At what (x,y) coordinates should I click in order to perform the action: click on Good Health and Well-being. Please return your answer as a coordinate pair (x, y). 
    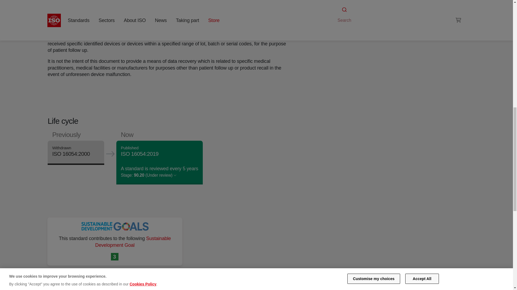
    Looking at the image, I should click on (115, 257).